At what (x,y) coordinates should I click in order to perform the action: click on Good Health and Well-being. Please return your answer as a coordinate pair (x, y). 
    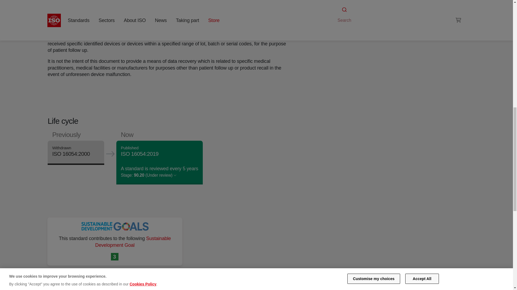
    Looking at the image, I should click on (115, 257).